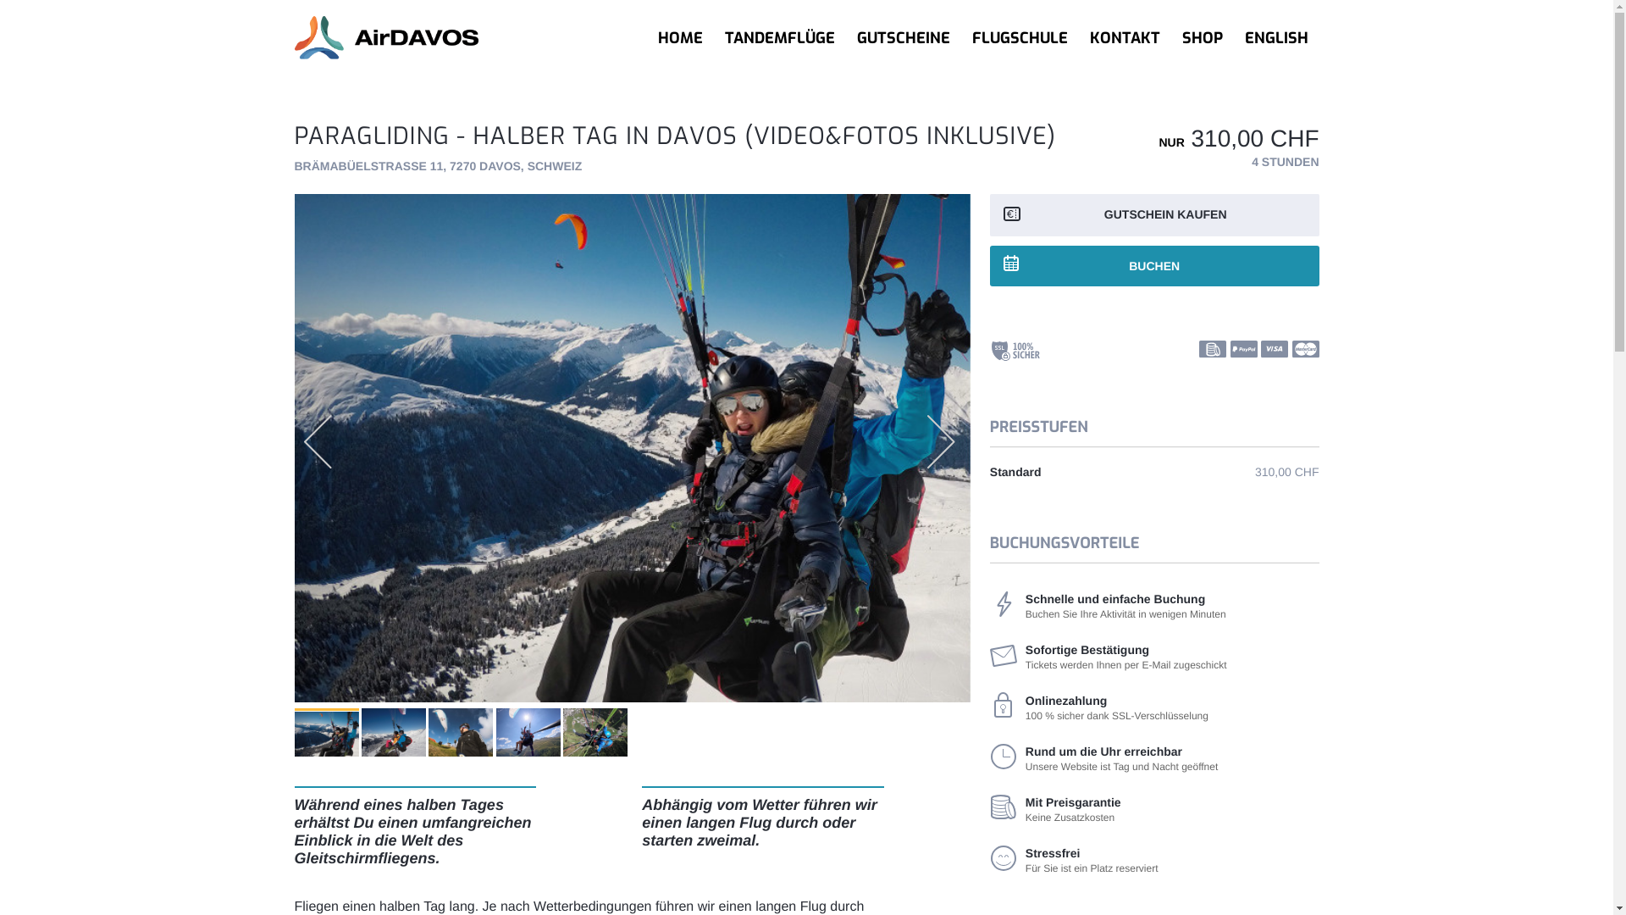 This screenshot has height=915, width=1626. Describe the element at coordinates (439, 38) in the screenshot. I see `AirDavosParagliding-Logo` at that location.